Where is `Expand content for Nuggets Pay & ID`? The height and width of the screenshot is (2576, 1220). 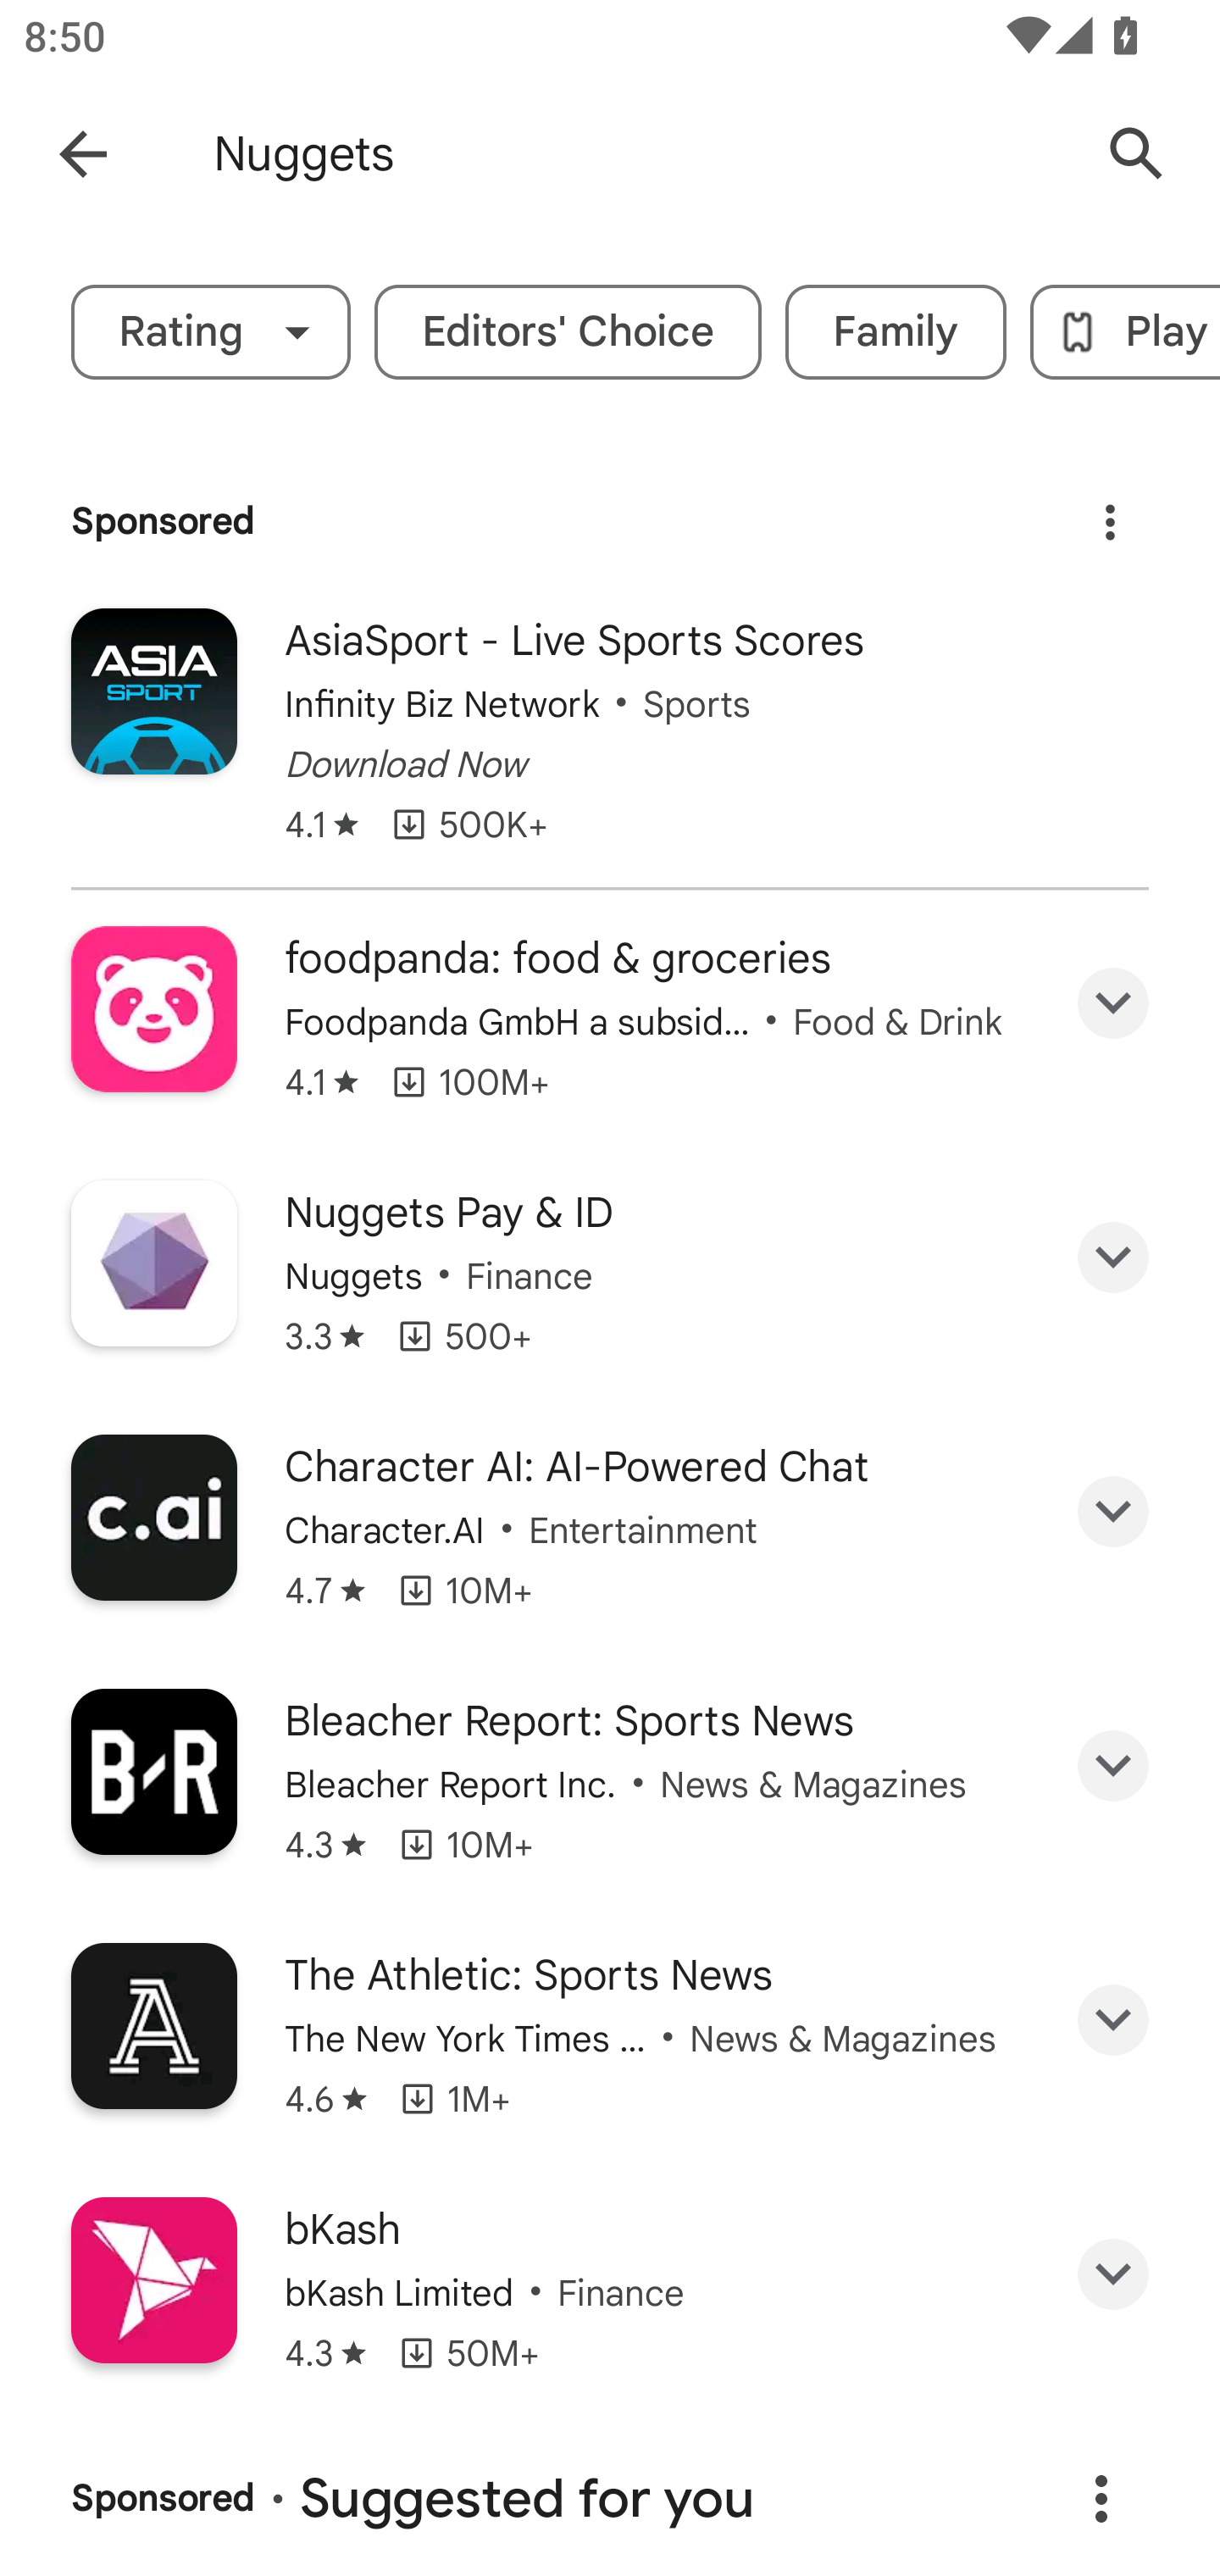
Expand content for Nuggets Pay & ID is located at coordinates (1113, 1257).